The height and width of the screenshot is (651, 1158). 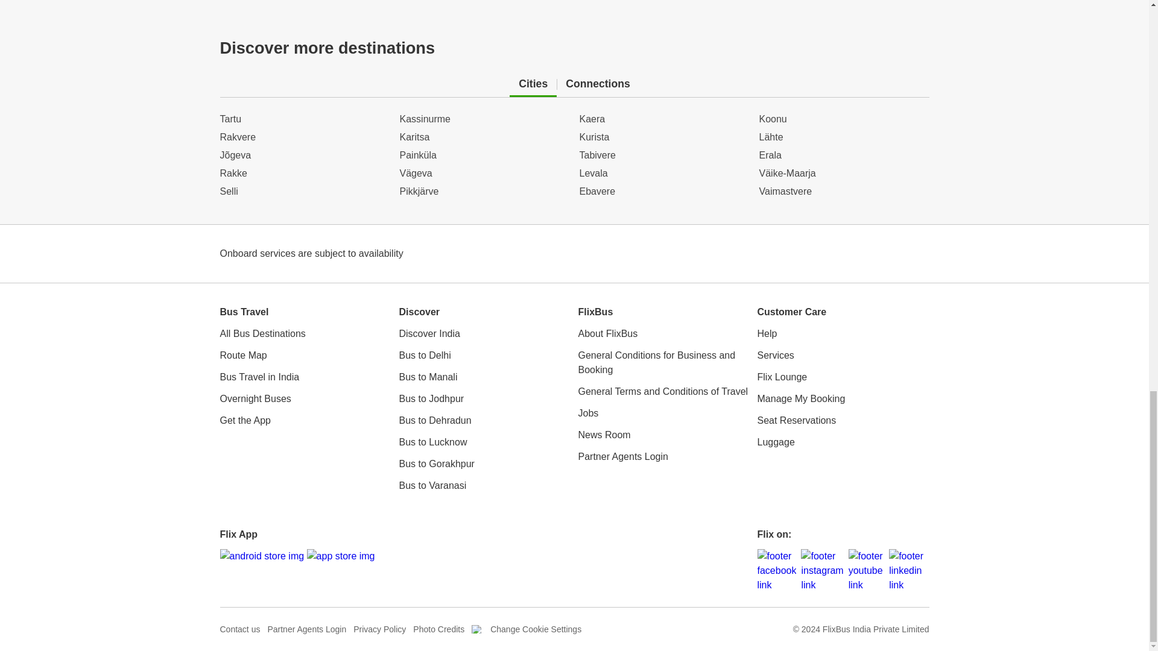 I want to click on Karitsa, so click(x=484, y=119).